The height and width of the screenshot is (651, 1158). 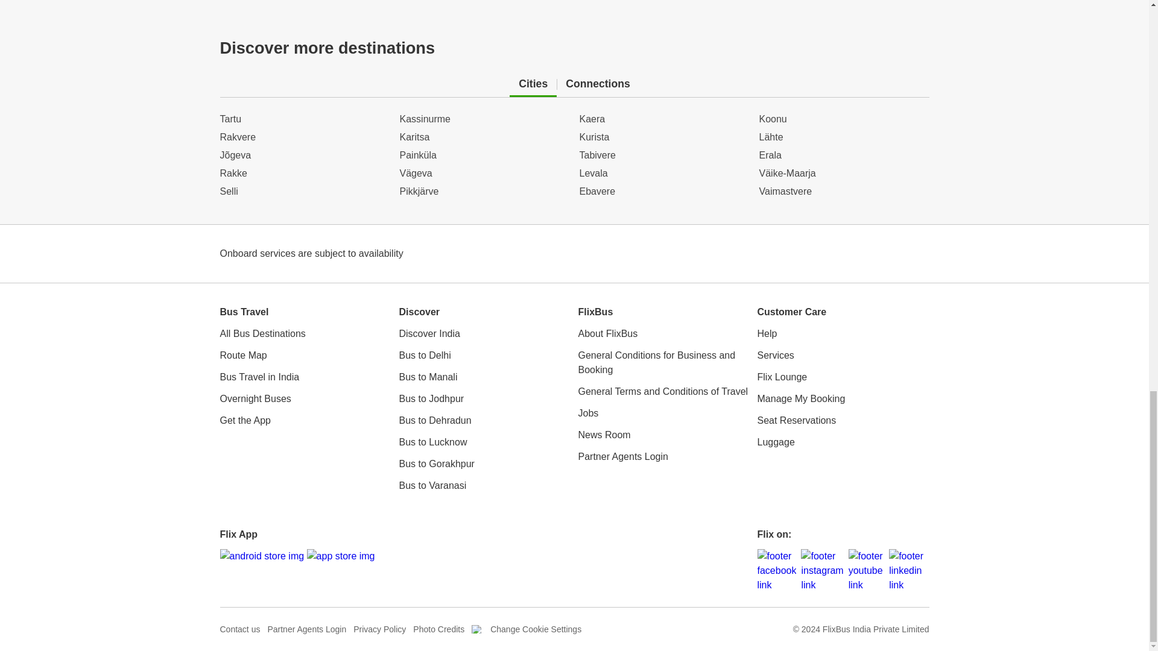 I want to click on Karitsa, so click(x=484, y=119).